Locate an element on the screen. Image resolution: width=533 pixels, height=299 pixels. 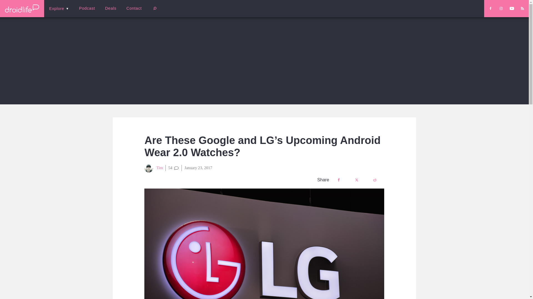
Explore is located at coordinates (59, 8).